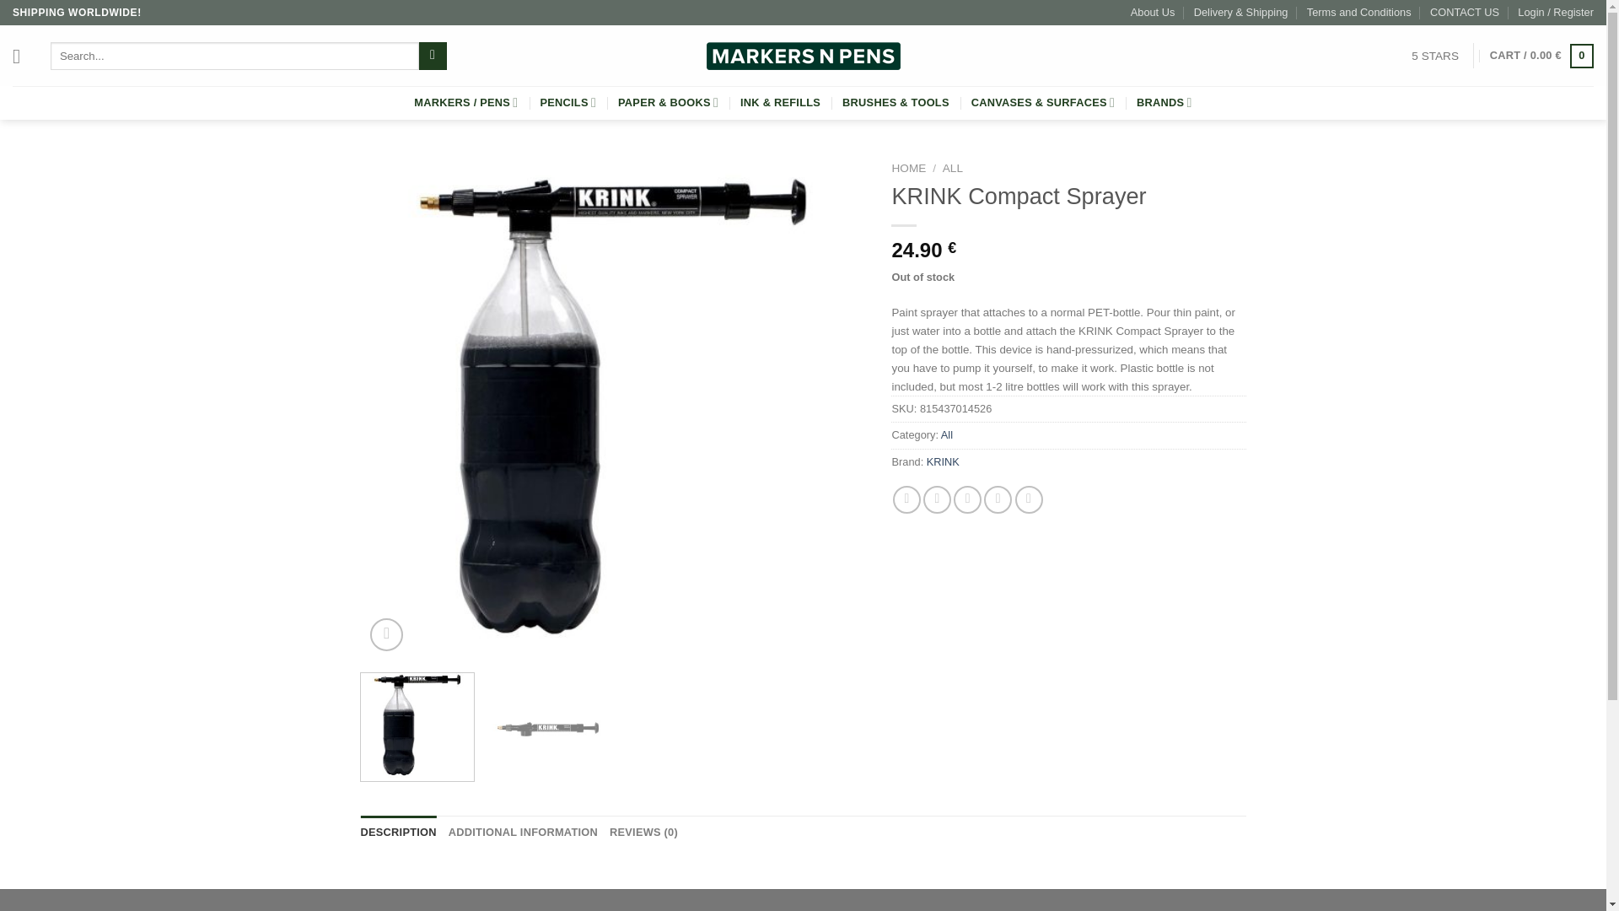  I want to click on Terms and Conditions, so click(1359, 13).